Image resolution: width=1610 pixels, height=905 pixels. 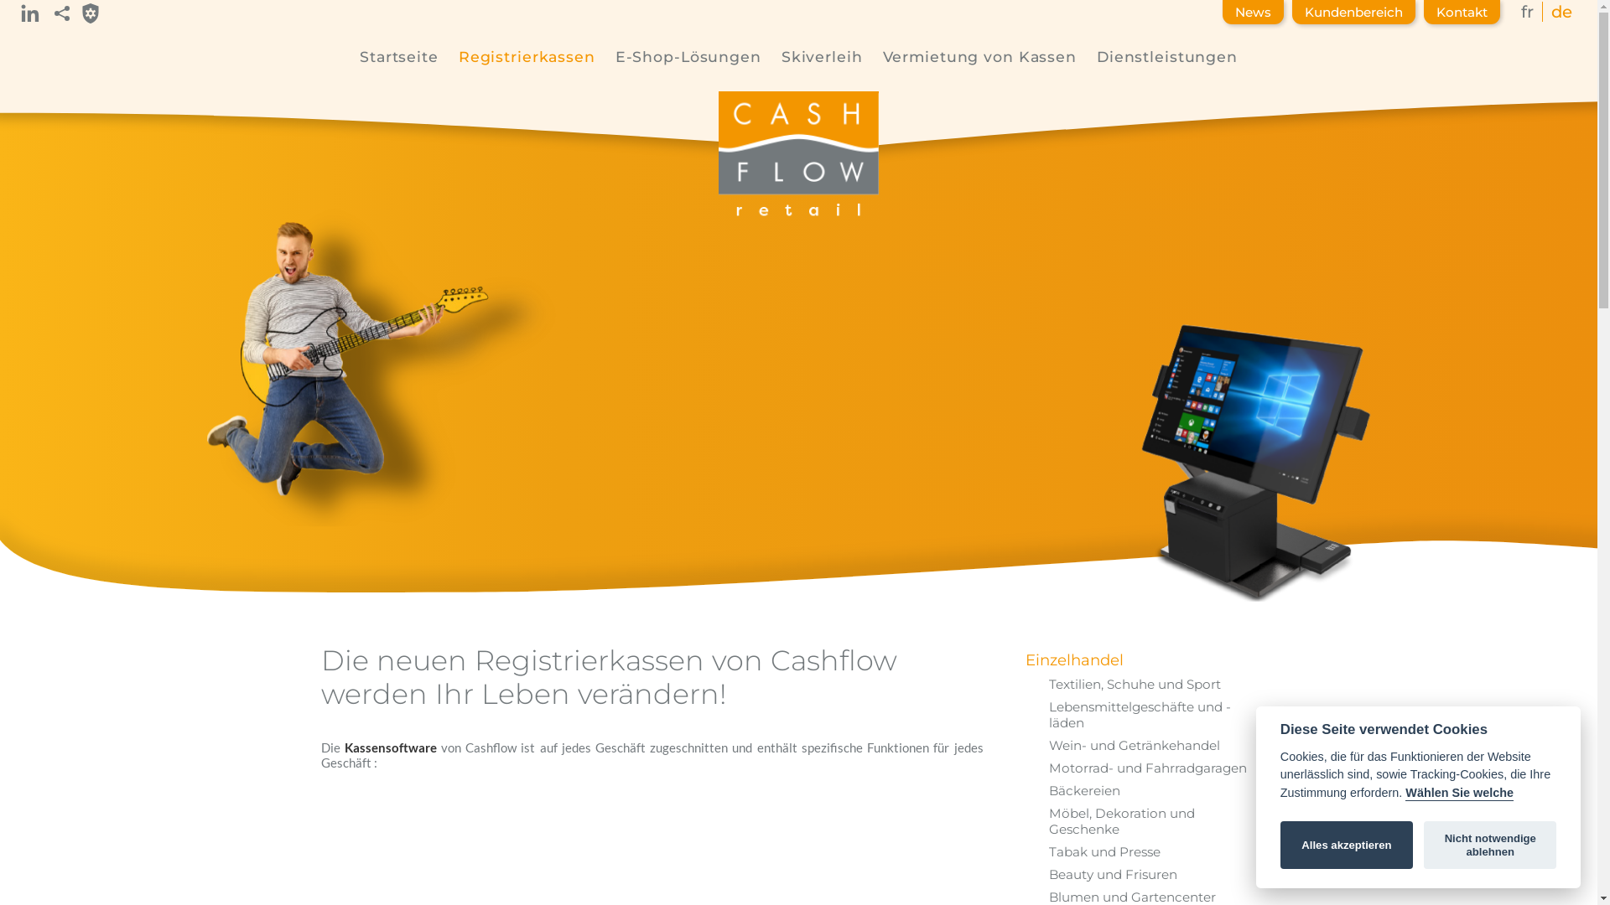 What do you see at coordinates (399, 57) in the screenshot?
I see `Startseite` at bounding box center [399, 57].